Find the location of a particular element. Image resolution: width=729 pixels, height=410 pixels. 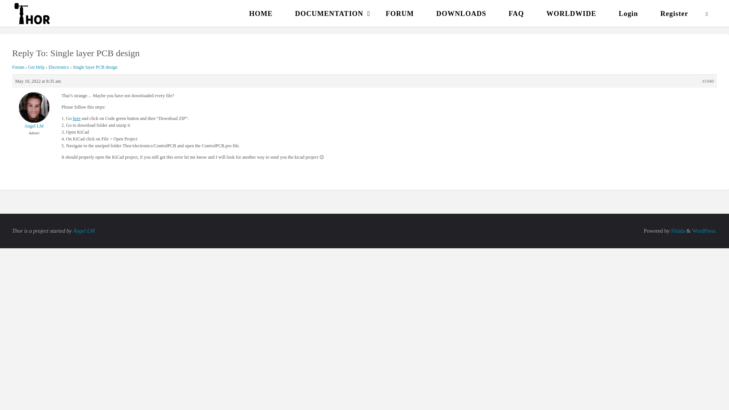

Login is located at coordinates (628, 13).